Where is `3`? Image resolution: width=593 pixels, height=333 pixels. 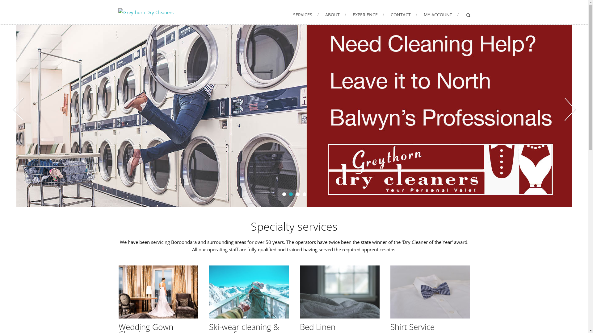 3 is located at coordinates (298, 194).